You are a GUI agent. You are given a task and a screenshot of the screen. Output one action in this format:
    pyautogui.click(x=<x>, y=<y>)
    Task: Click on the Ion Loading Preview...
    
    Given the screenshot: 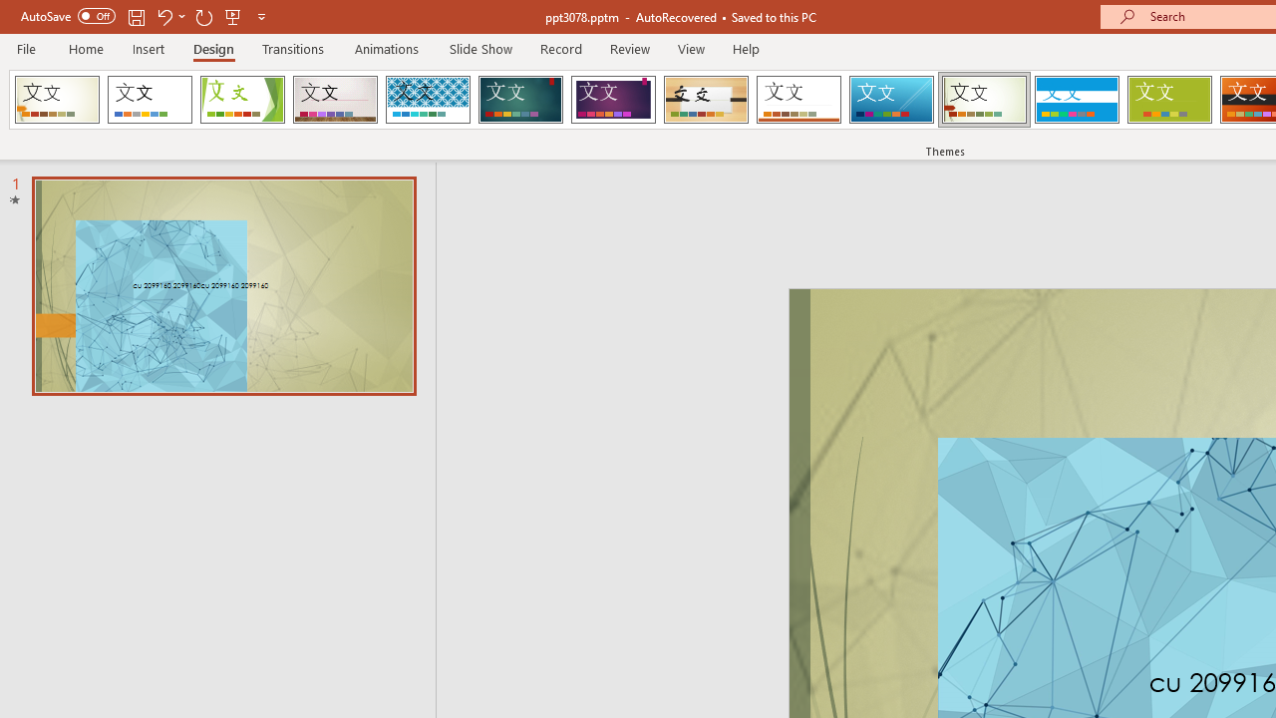 What is the action you would take?
    pyautogui.click(x=520, y=100)
    